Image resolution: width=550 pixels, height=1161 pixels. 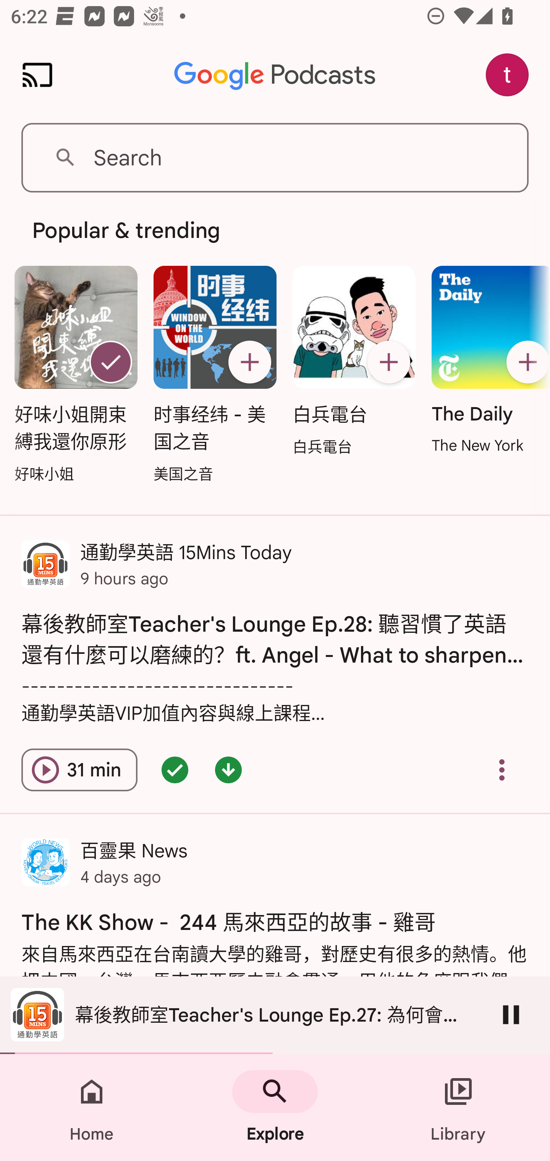 I want to click on Home, so click(x=92, y=1108).